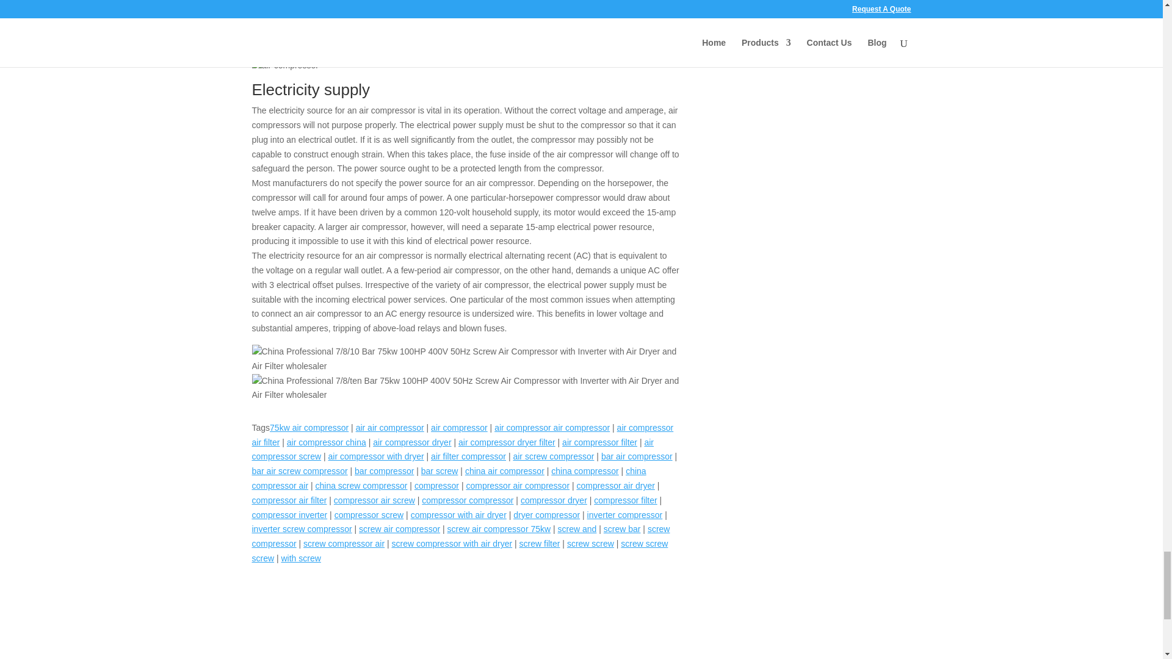 The image size is (1172, 659). Describe the element at coordinates (299, 470) in the screenshot. I see `bar air screw compressor` at that location.